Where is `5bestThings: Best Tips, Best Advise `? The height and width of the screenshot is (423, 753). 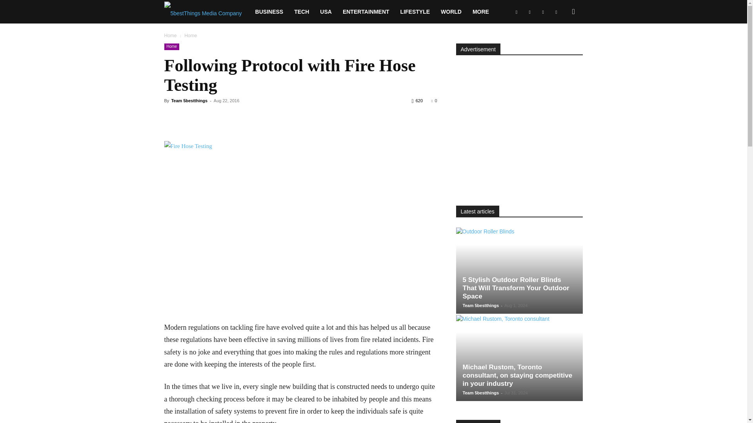 5bestThings: Best Tips, Best Advise  is located at coordinates (203, 12).